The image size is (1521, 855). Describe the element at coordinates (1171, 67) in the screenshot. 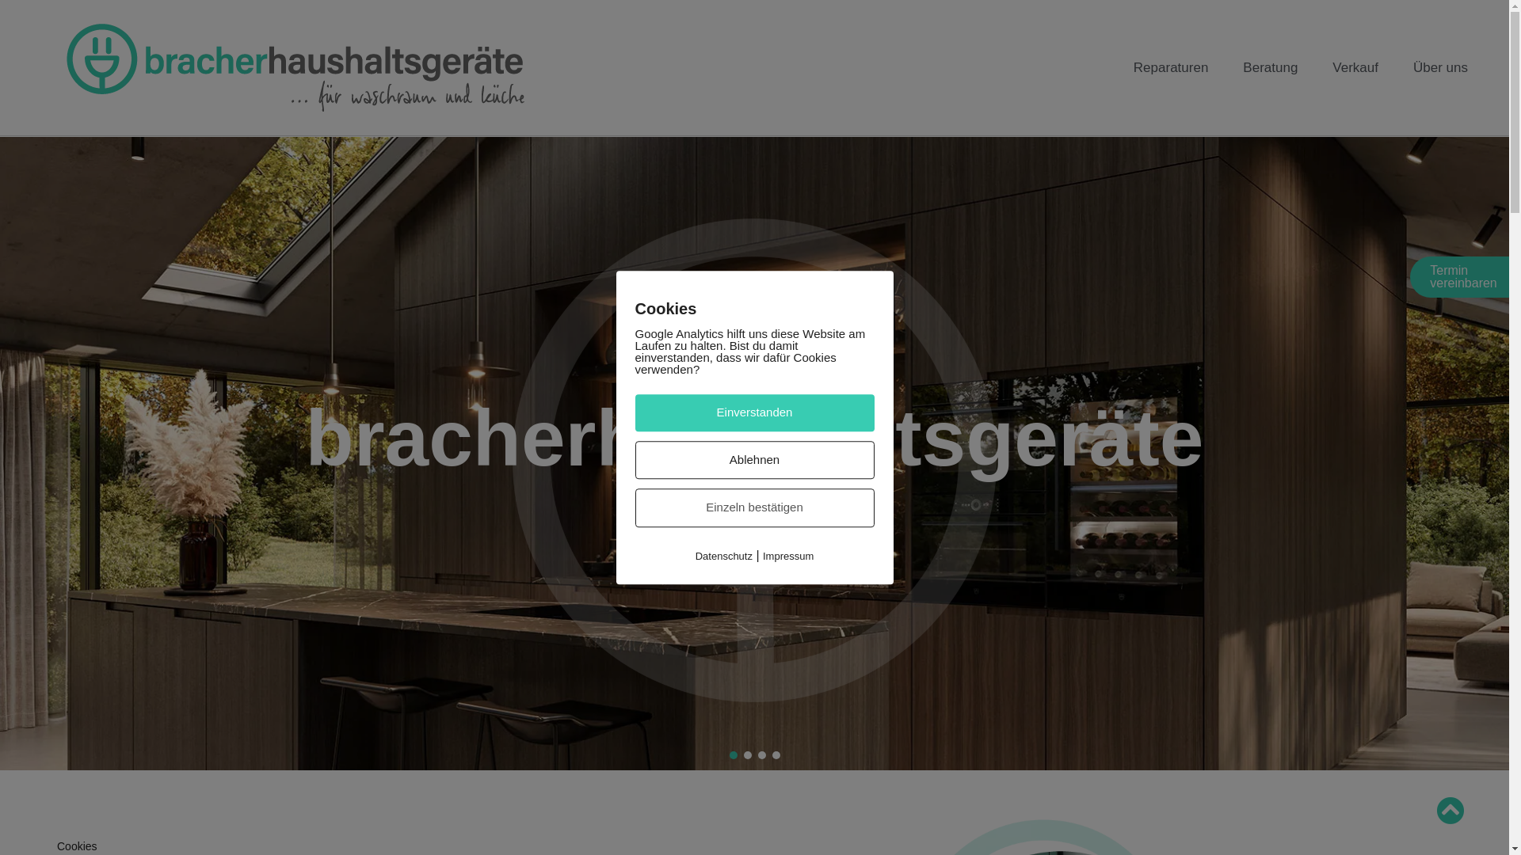

I see `Reparaturen` at that location.